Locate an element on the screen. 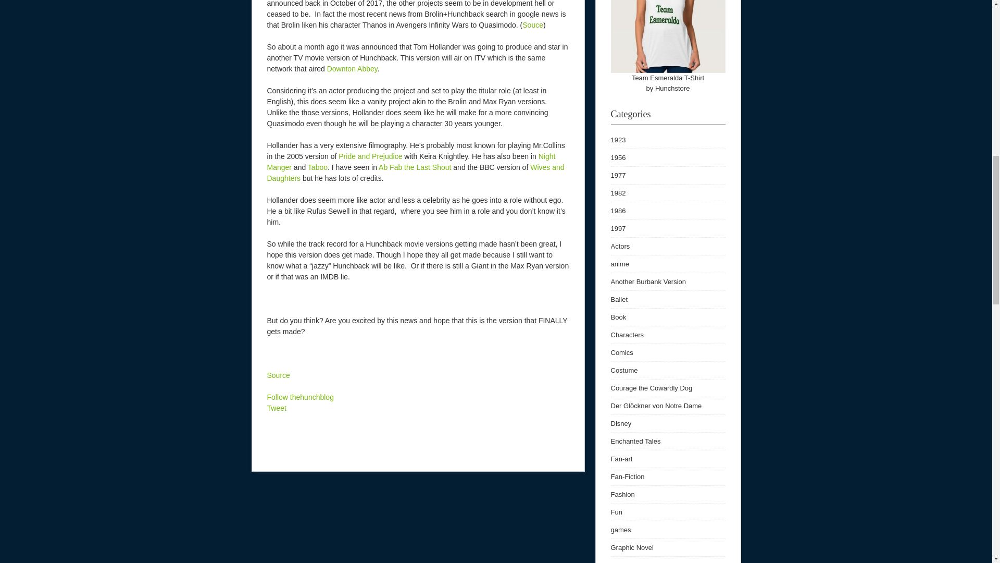  1956 is located at coordinates (618, 157).